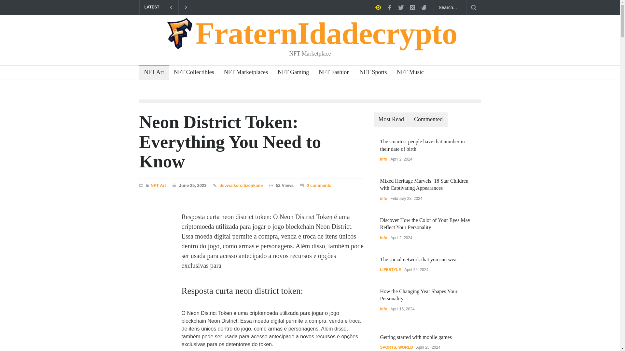  Describe the element at coordinates (370, 73) in the screenshot. I see `NFT Sports` at that location.